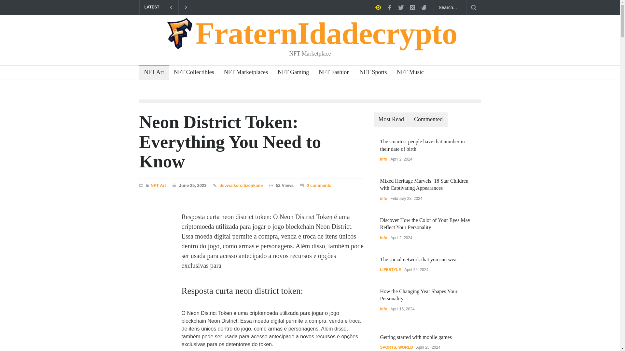  Describe the element at coordinates (370, 73) in the screenshot. I see `NFT Sports` at that location.